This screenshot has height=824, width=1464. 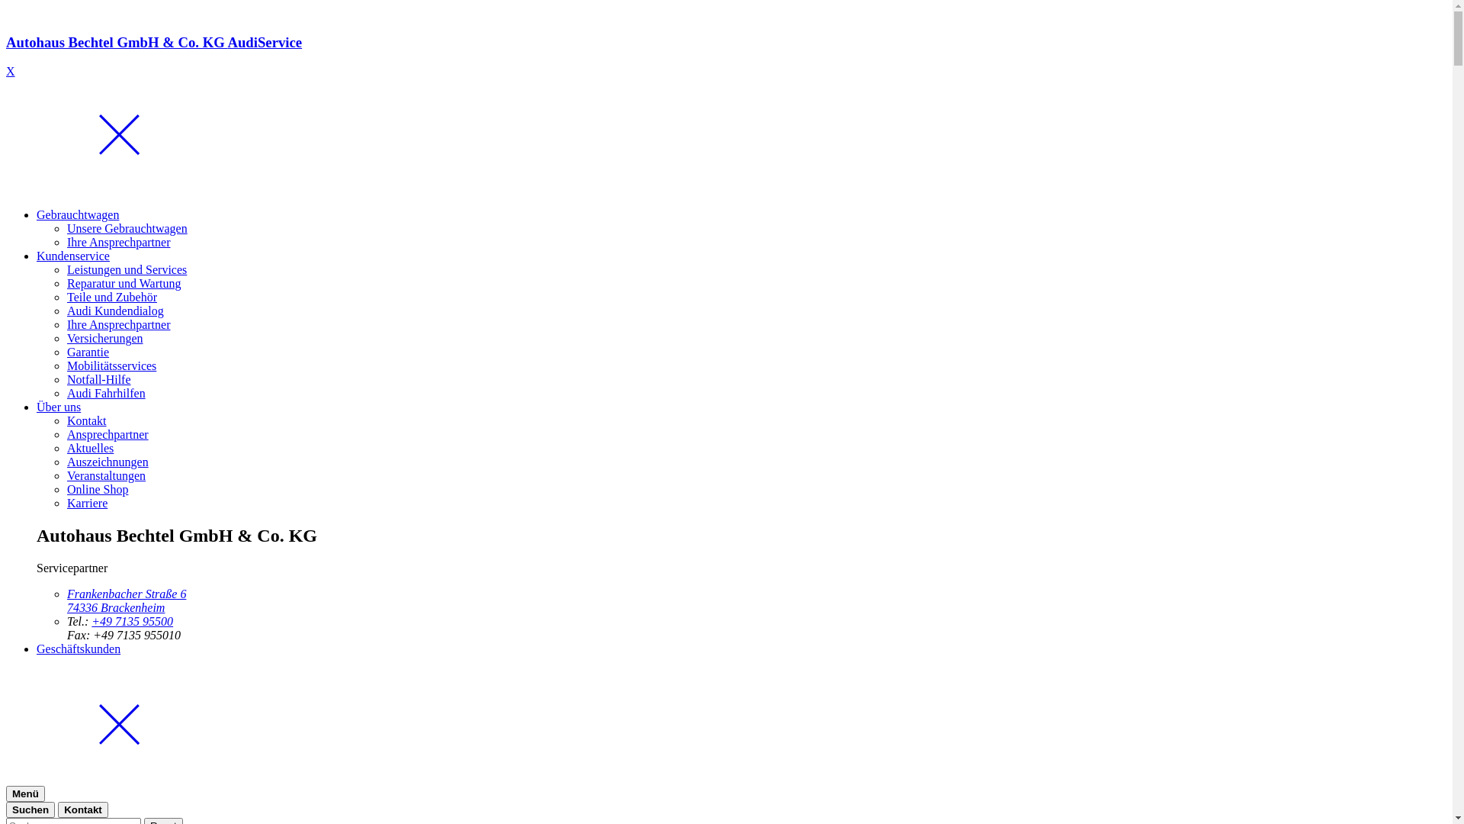 What do you see at coordinates (124, 284) in the screenshot?
I see `Reparatur und Wartung` at bounding box center [124, 284].